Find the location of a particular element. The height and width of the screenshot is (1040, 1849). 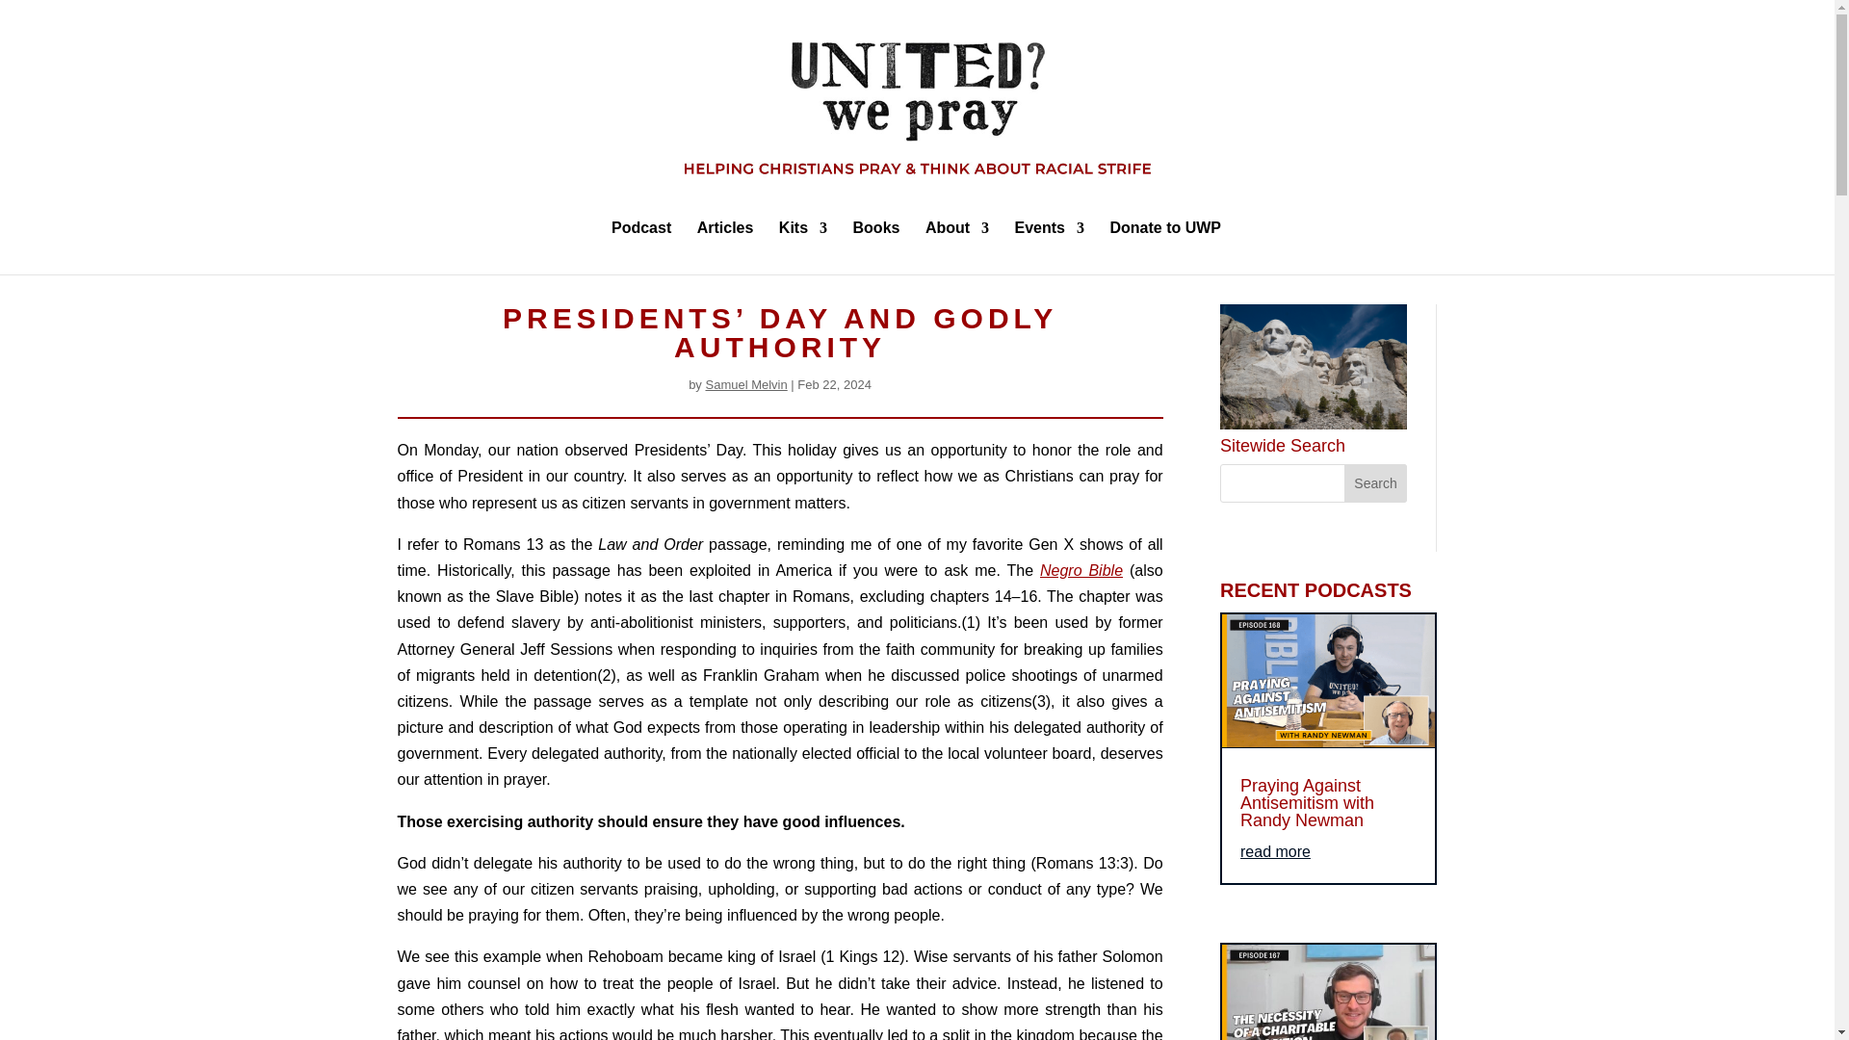

About is located at coordinates (957, 248).